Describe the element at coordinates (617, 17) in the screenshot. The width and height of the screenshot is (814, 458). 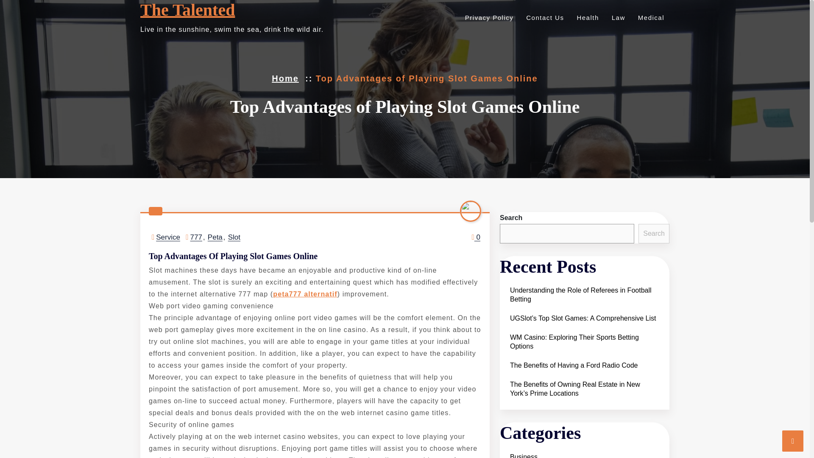
I see `Law` at that location.